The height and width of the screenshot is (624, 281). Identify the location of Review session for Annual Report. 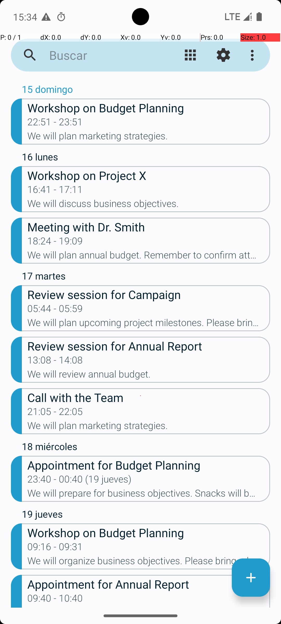
(149, 346).